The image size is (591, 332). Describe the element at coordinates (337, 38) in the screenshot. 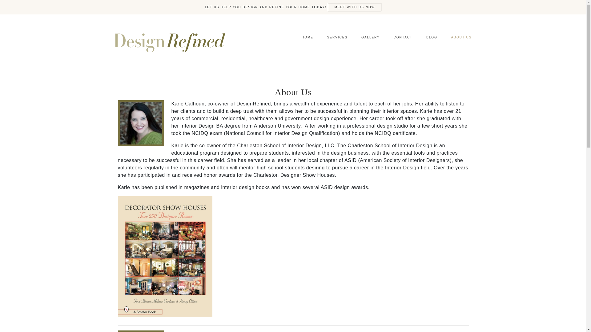

I see `SERVICES` at that location.